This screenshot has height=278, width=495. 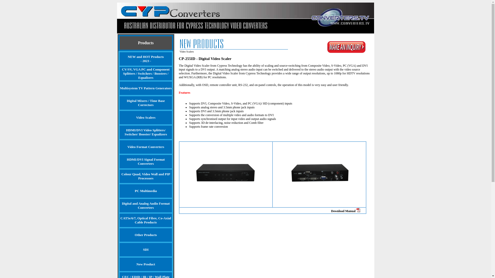 I want to click on Video Scalers, so click(x=146, y=118).